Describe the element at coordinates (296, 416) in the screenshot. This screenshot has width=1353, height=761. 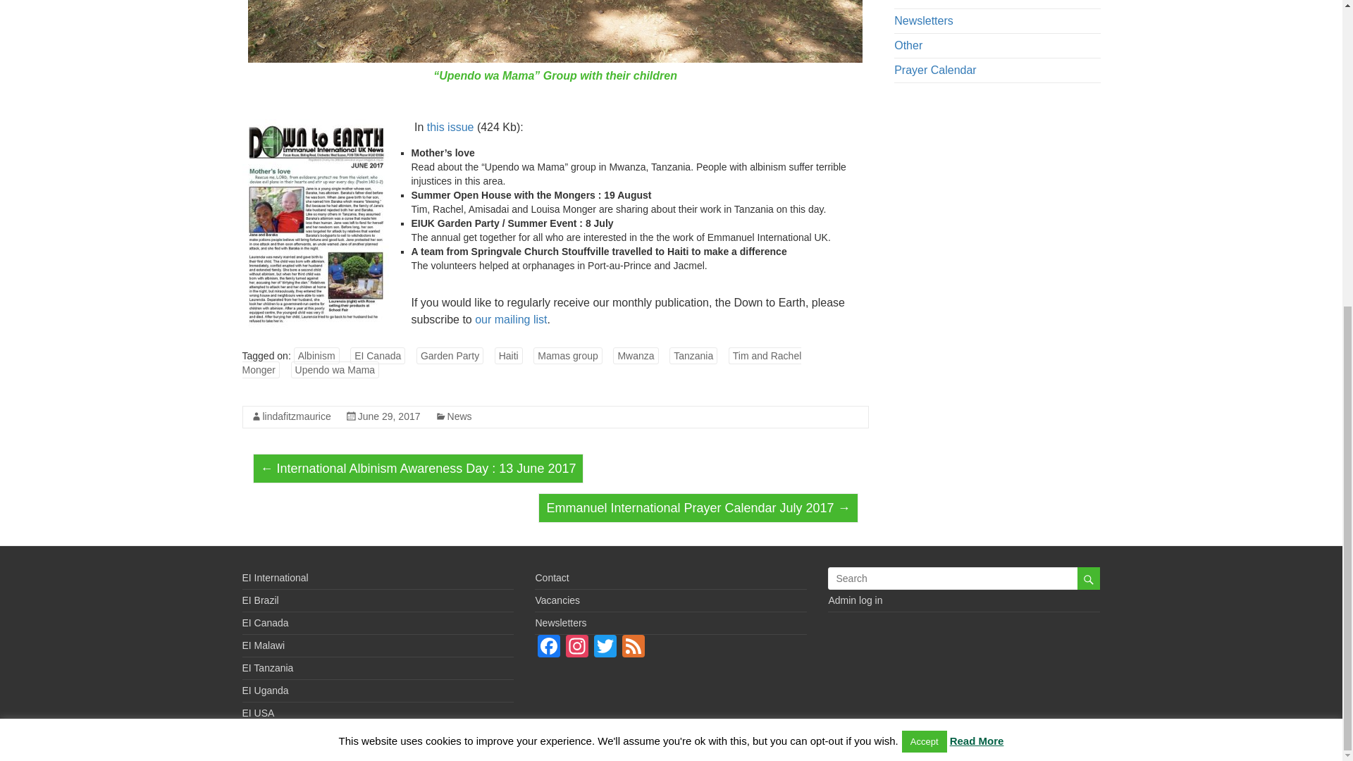
I see `lindafitzmaurice` at that location.